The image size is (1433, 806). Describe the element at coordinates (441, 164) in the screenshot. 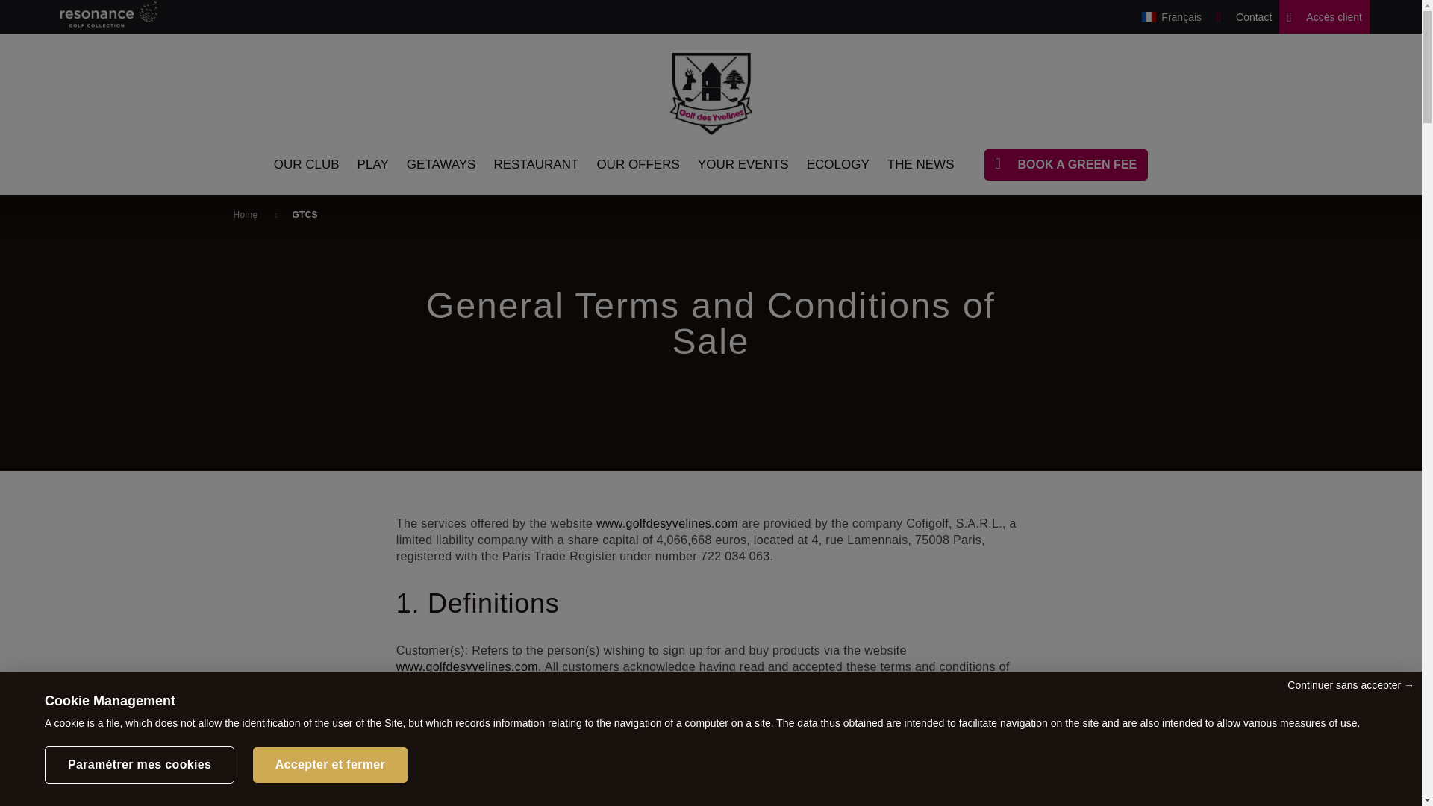

I see `GETAWAYS` at that location.